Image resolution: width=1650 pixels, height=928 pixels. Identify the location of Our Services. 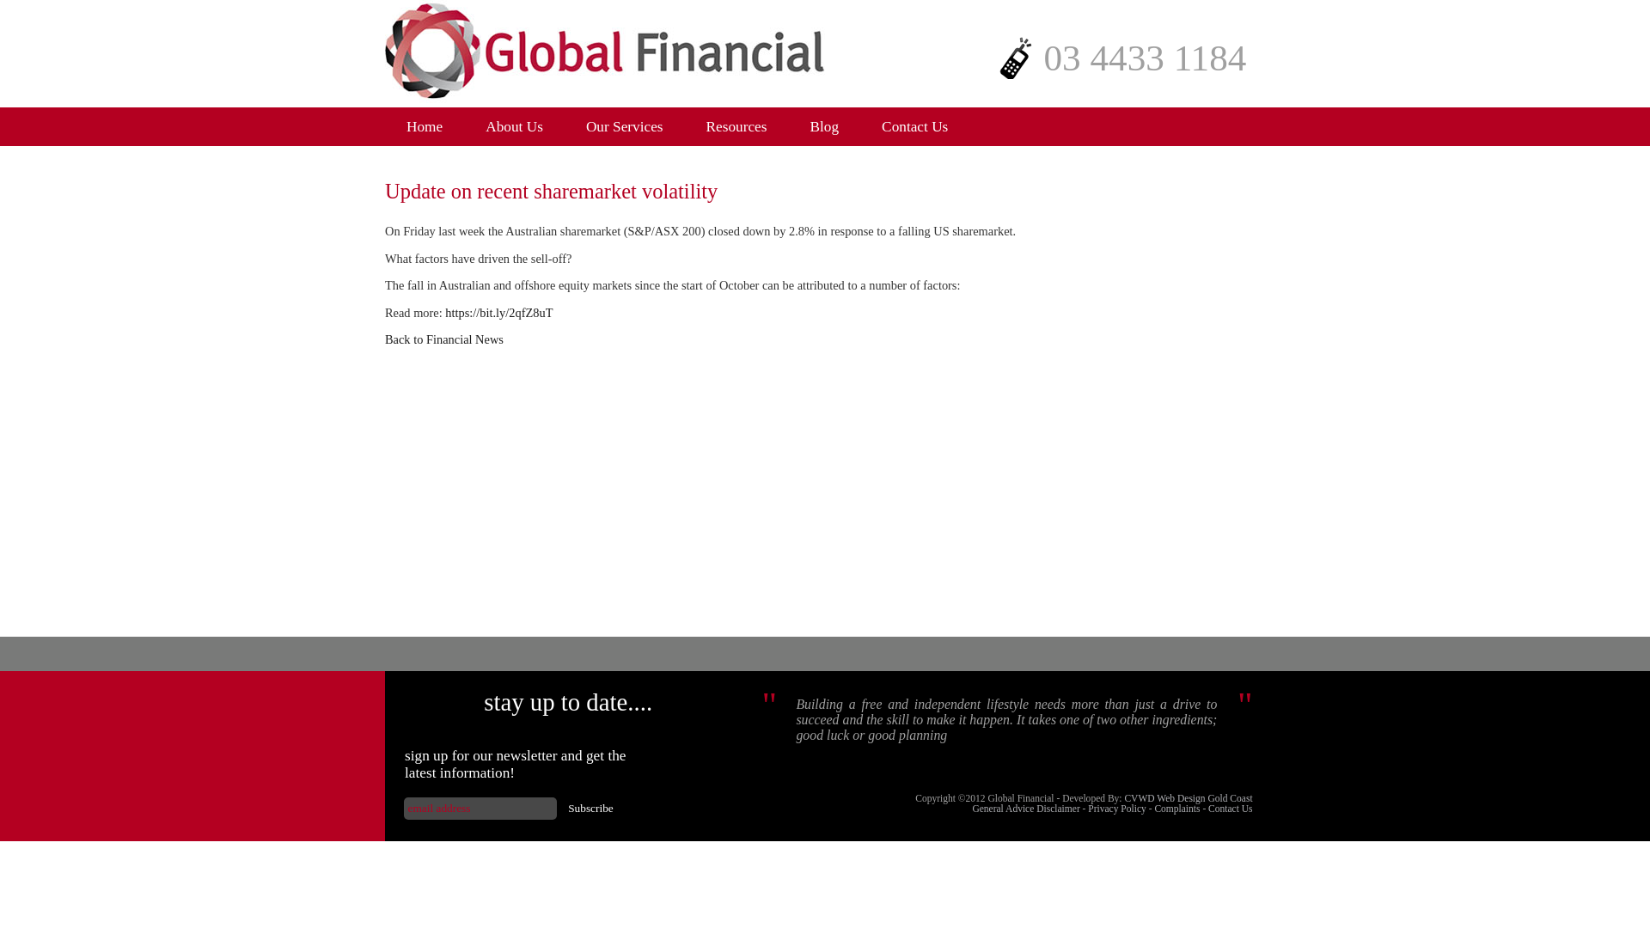
(624, 126).